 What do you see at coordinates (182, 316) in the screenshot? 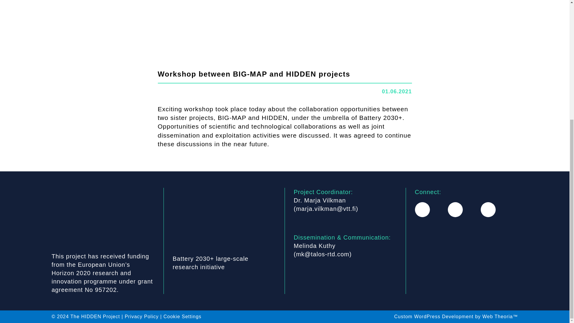
I see `Cookie Settings` at bounding box center [182, 316].